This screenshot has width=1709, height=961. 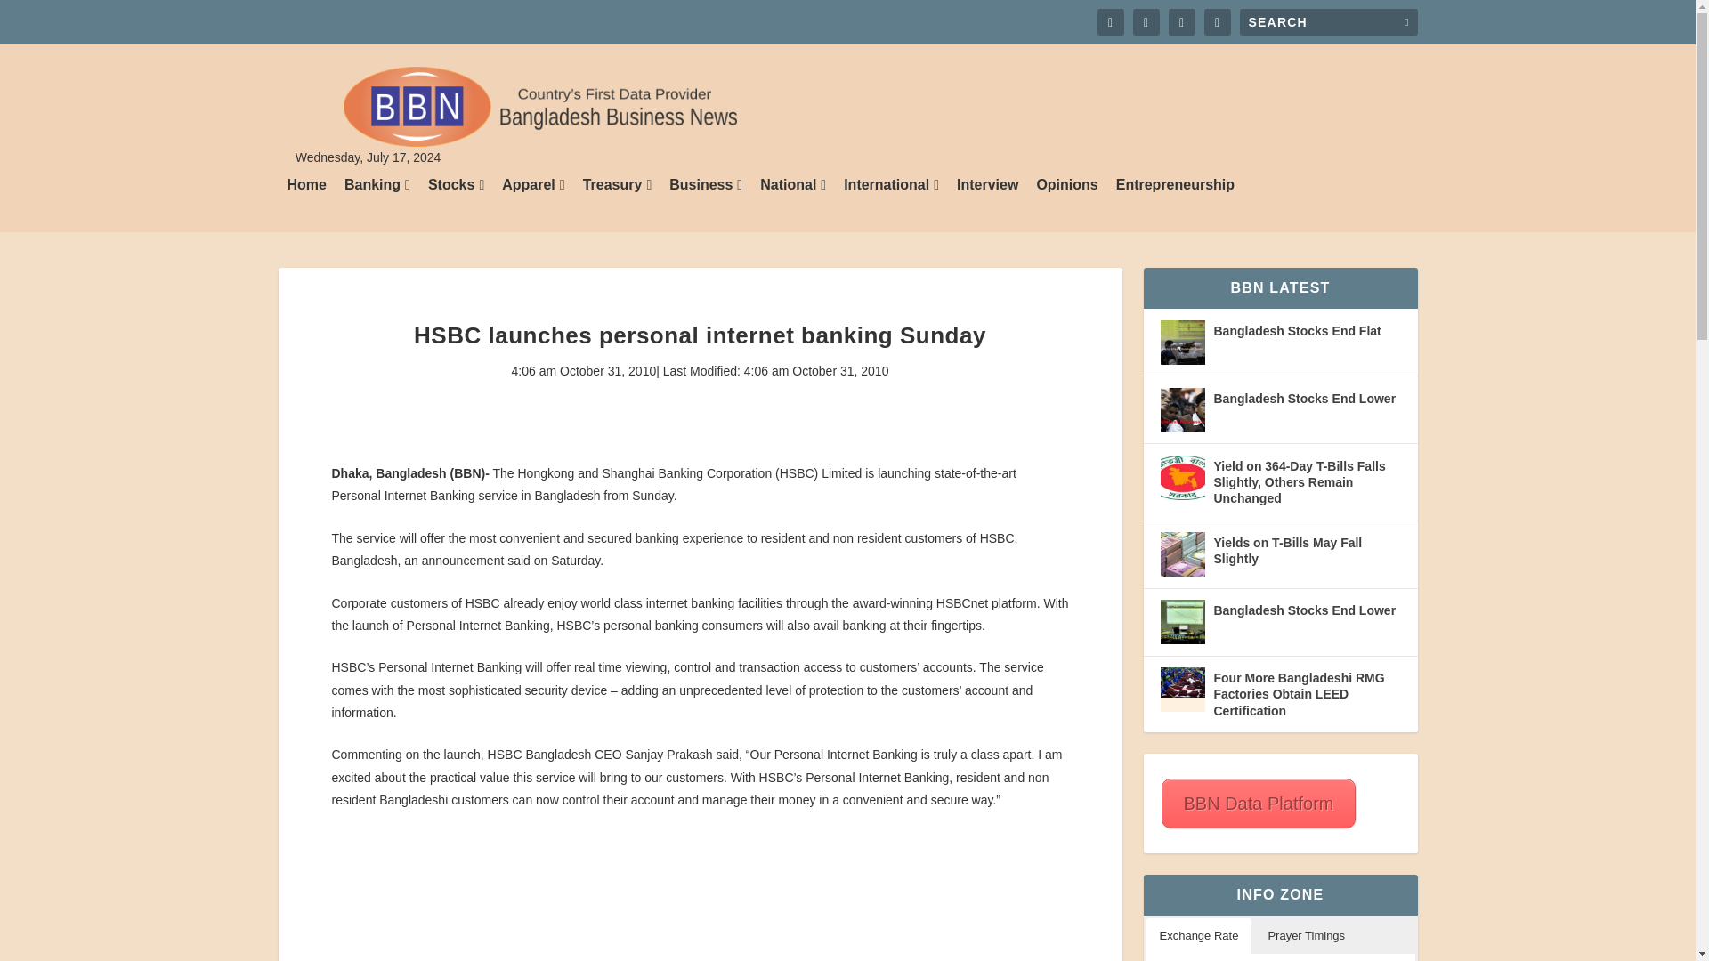 What do you see at coordinates (306, 205) in the screenshot?
I see `Home` at bounding box center [306, 205].